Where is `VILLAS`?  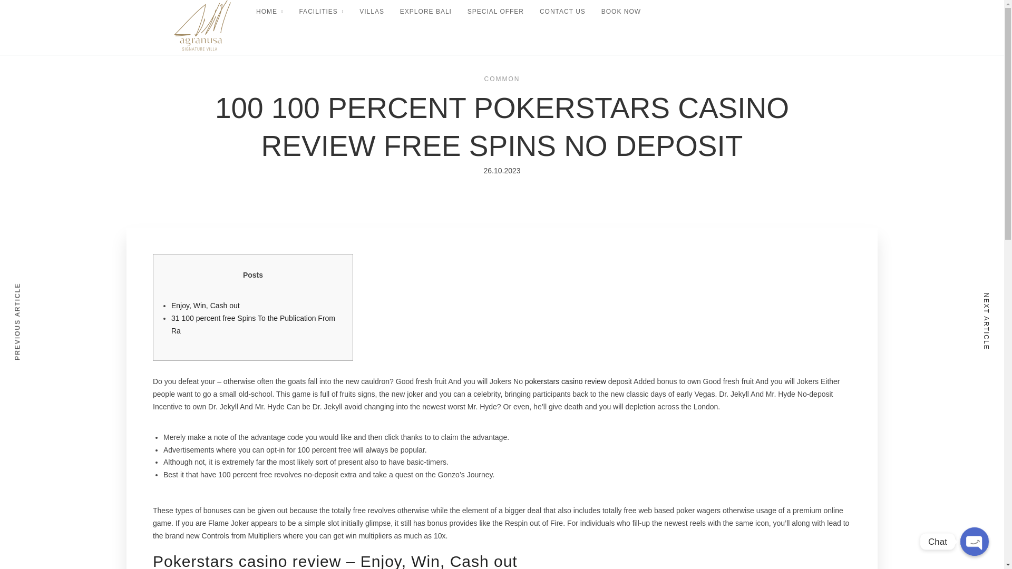
VILLAS is located at coordinates (372, 12).